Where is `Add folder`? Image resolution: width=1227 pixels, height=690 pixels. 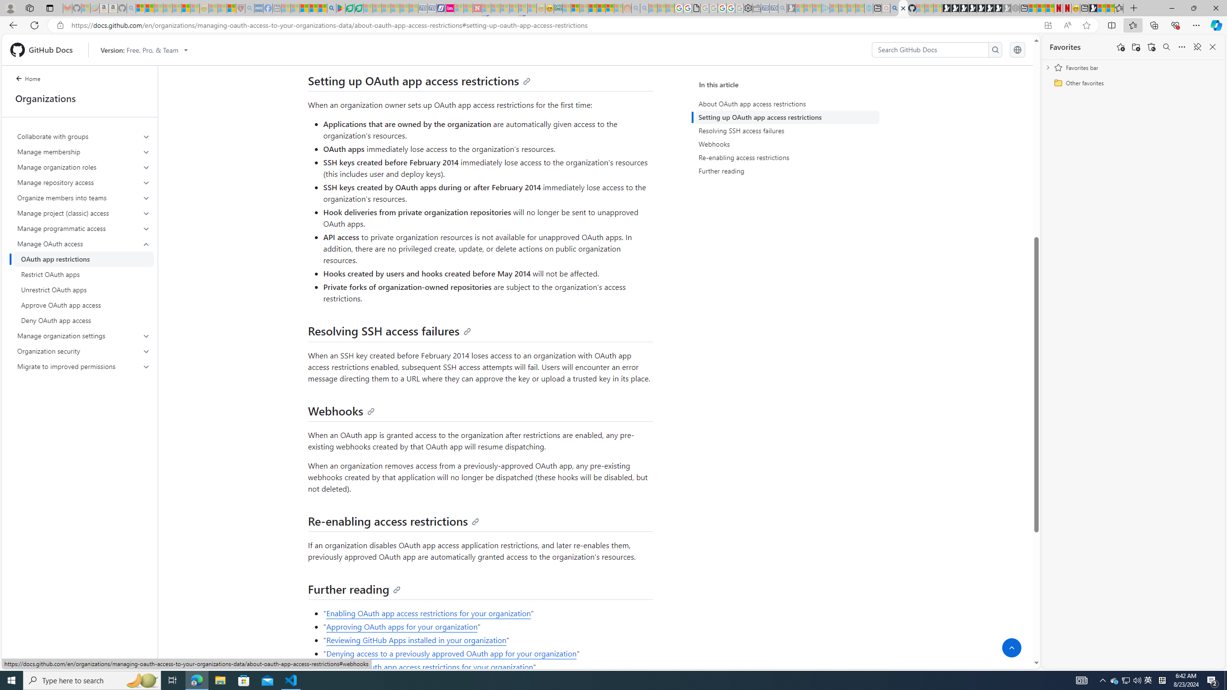 Add folder is located at coordinates (1135, 47).